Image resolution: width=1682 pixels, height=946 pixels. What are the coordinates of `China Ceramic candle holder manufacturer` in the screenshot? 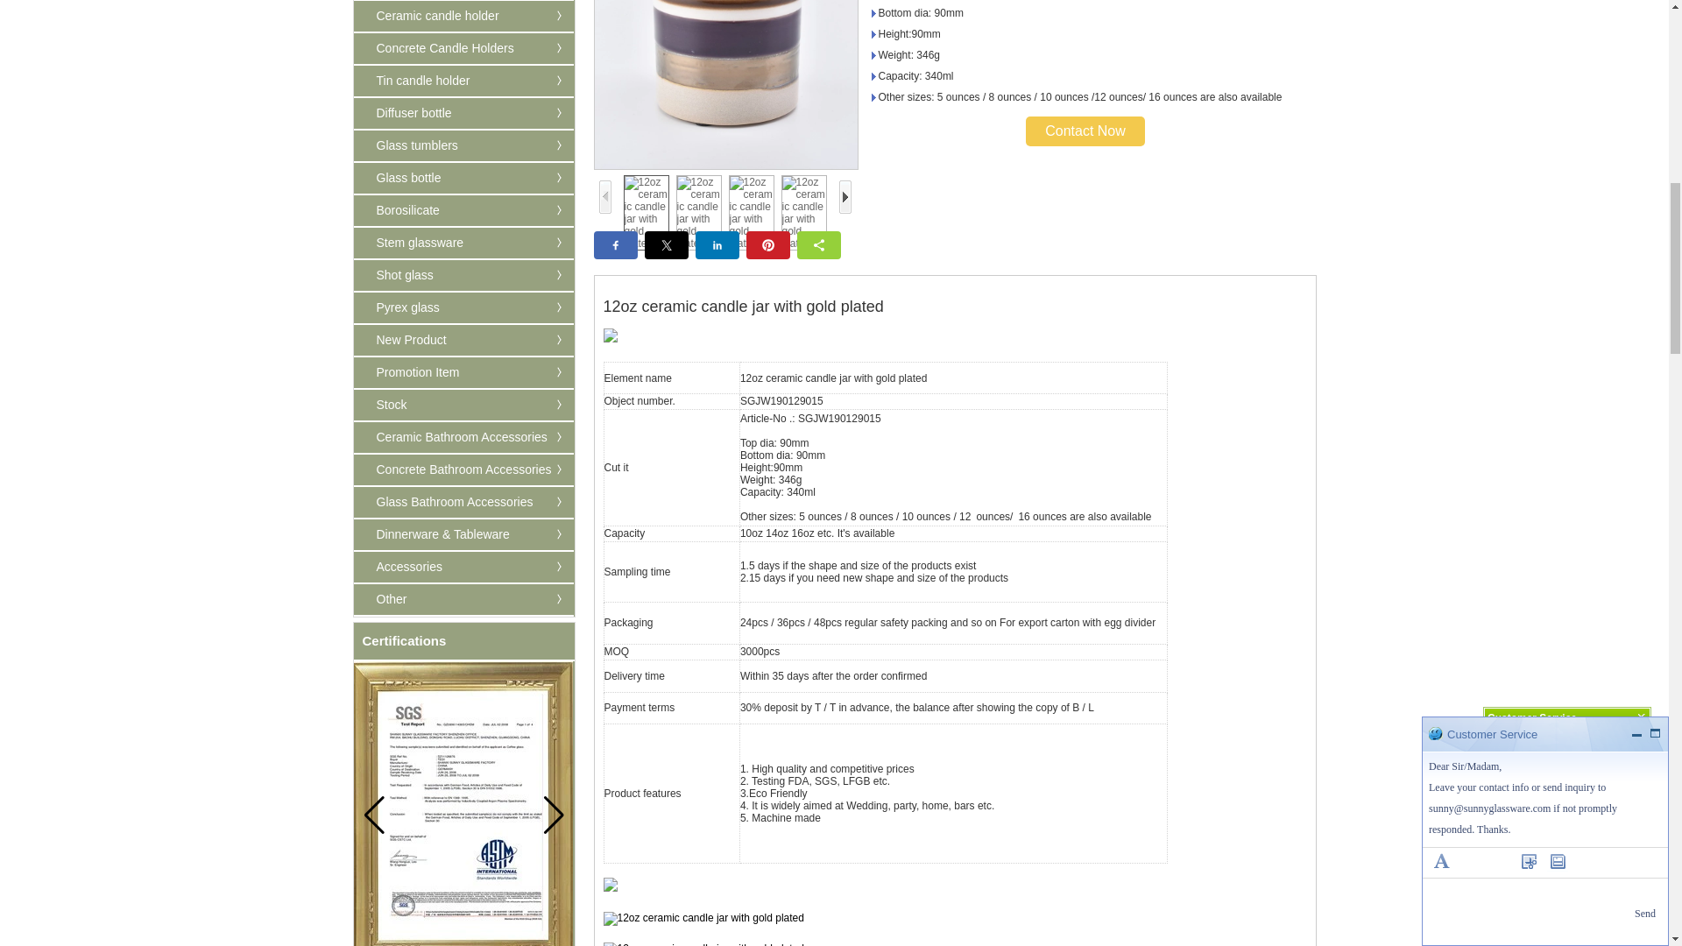 It's located at (426, 15).